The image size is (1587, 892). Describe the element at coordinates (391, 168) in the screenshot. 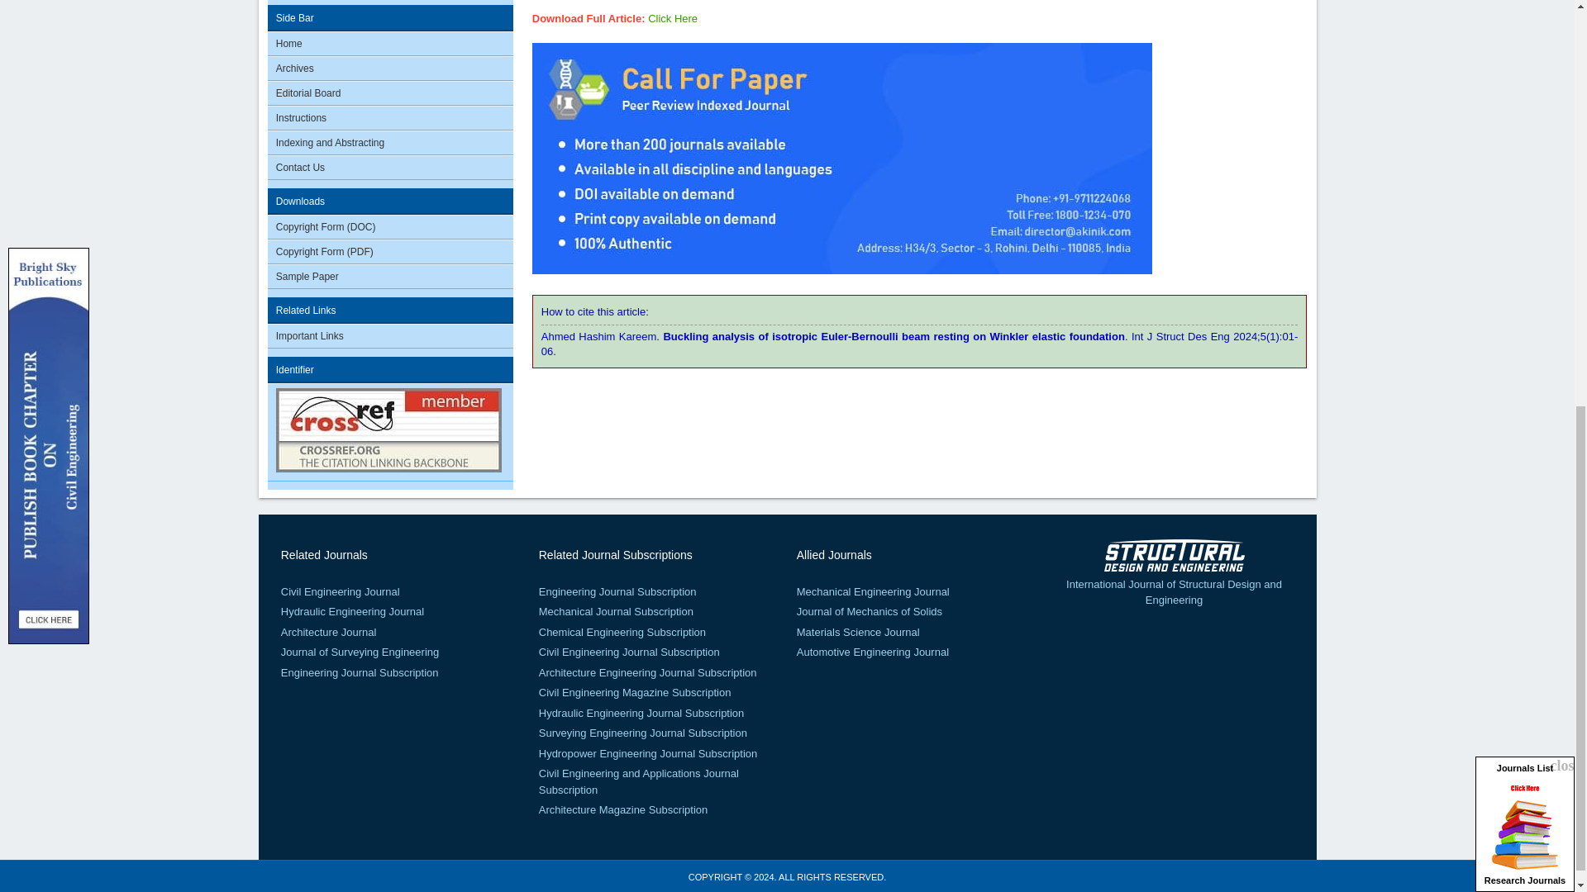

I see `Contact Us` at that location.